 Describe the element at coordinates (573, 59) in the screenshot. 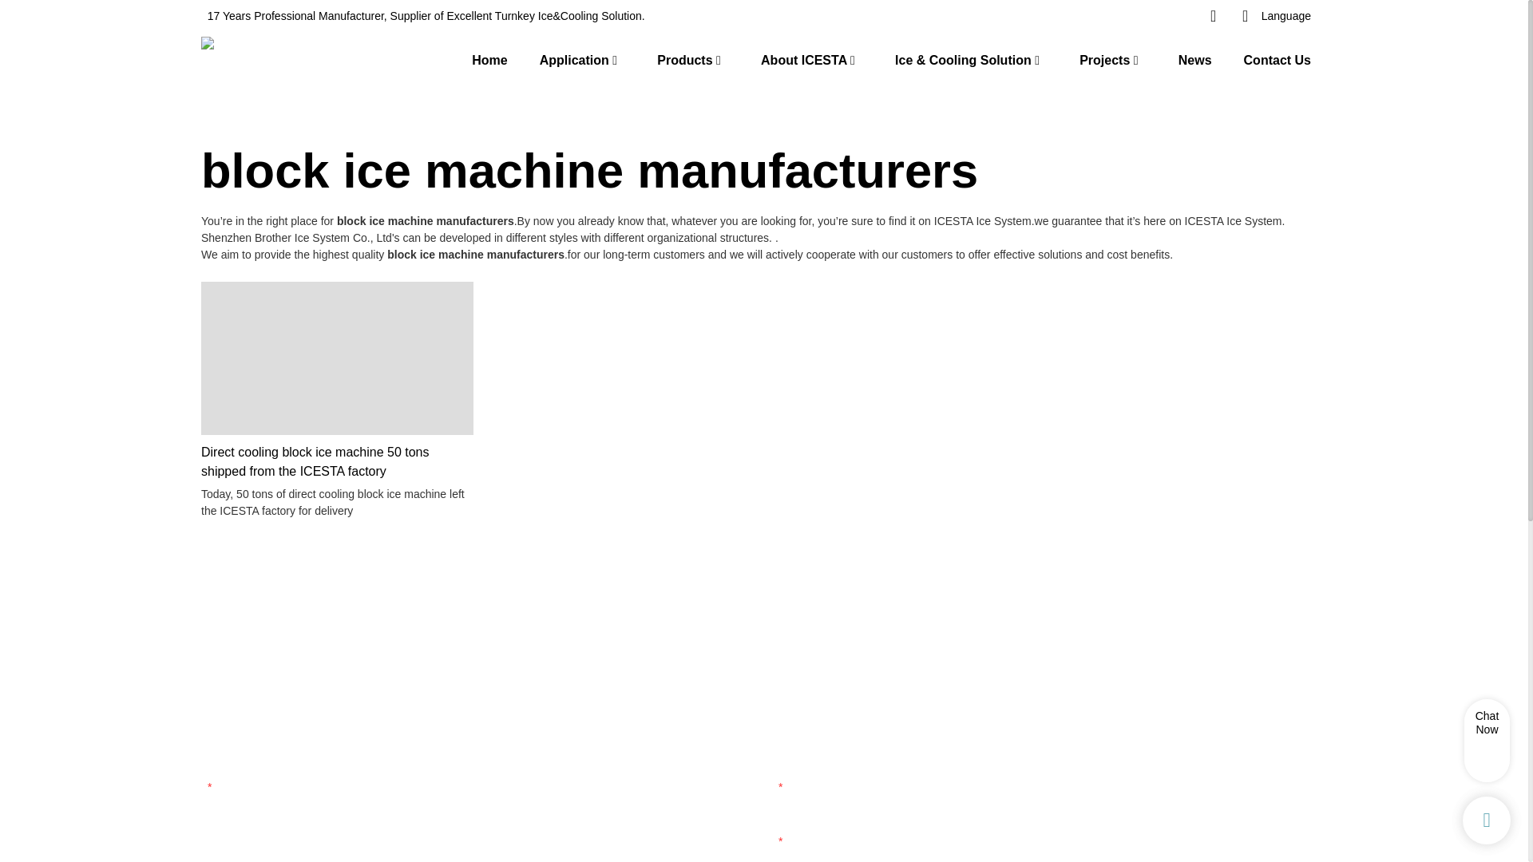

I see `Application` at that location.